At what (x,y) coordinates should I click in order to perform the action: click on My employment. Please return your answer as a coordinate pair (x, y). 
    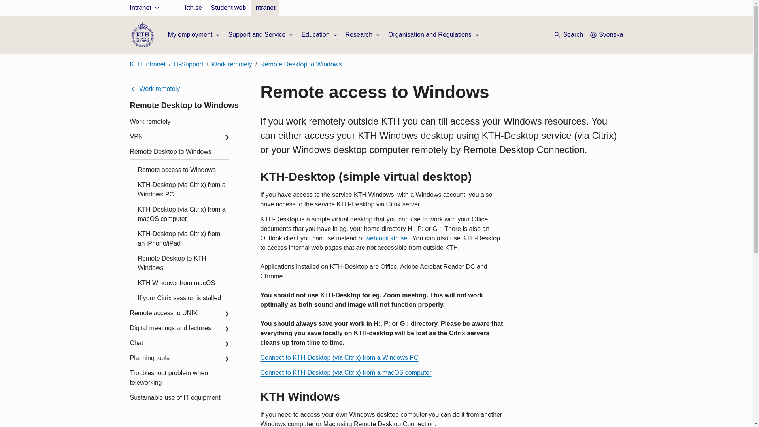
    Looking at the image, I should click on (194, 35).